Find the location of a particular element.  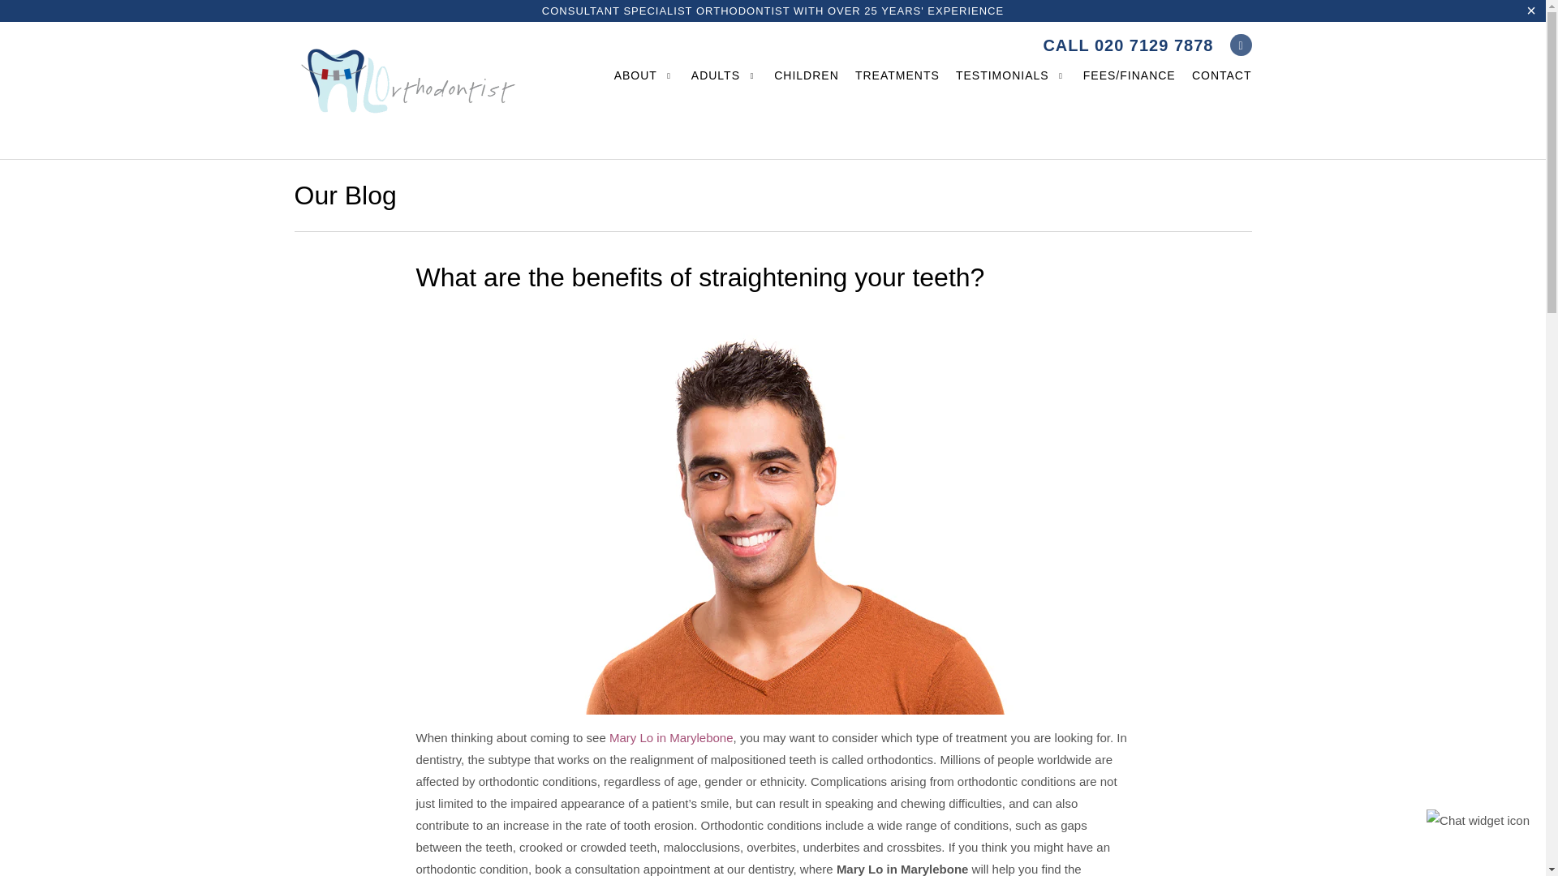

Our Blog is located at coordinates (344, 195).